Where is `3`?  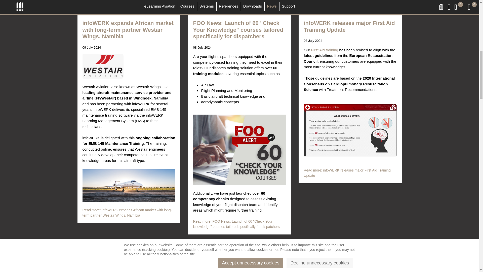 3 is located at coordinates (98, 247).